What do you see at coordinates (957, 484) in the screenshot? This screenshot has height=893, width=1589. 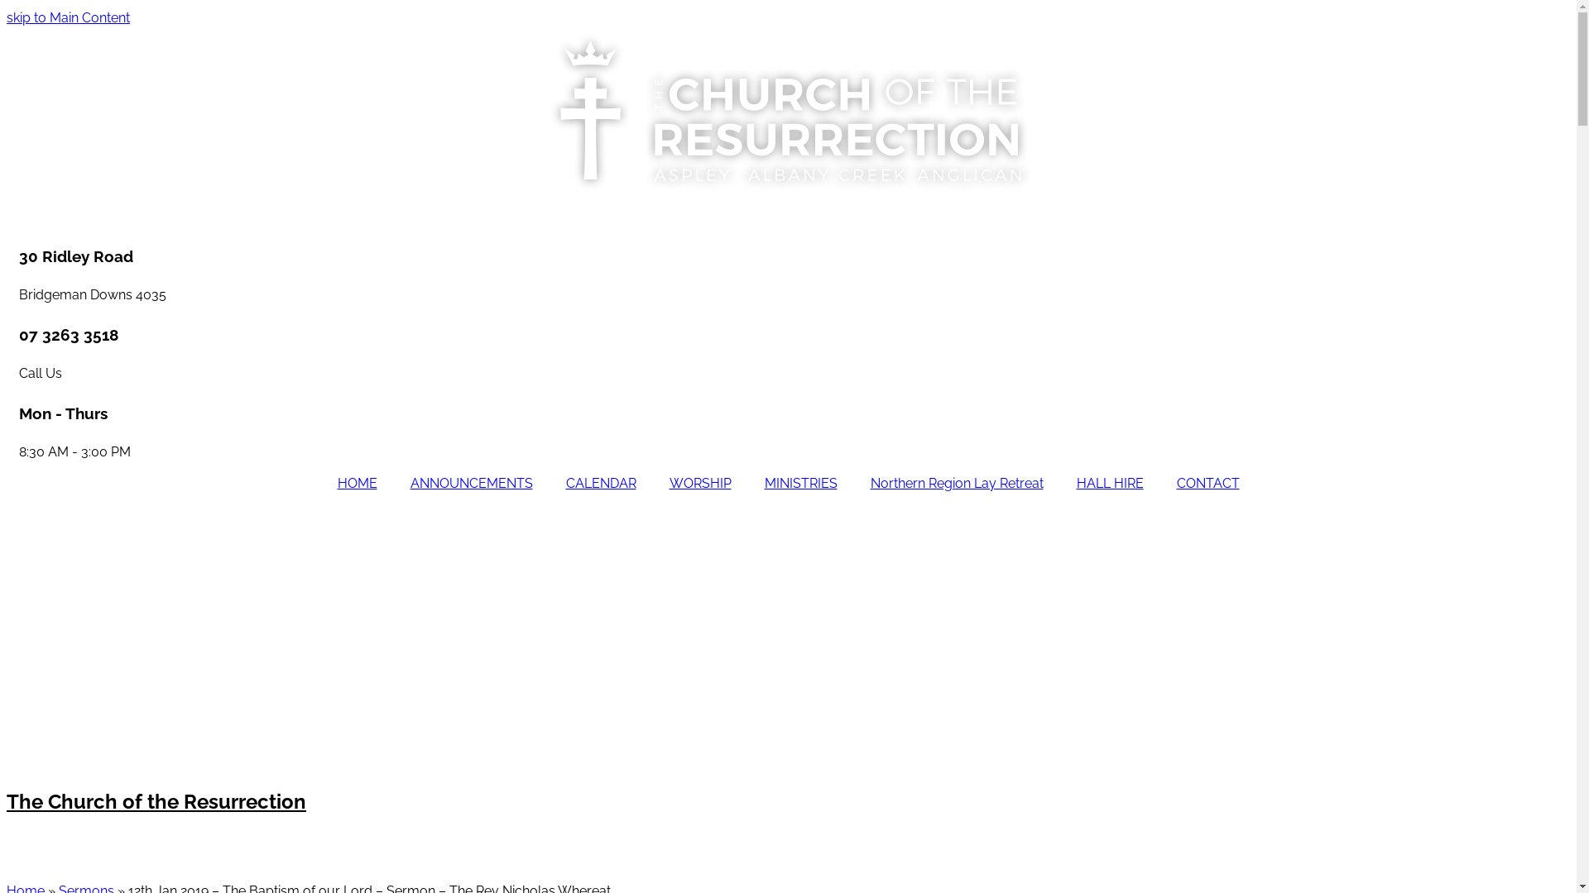 I see `Northern Region Lay Retreat` at bounding box center [957, 484].